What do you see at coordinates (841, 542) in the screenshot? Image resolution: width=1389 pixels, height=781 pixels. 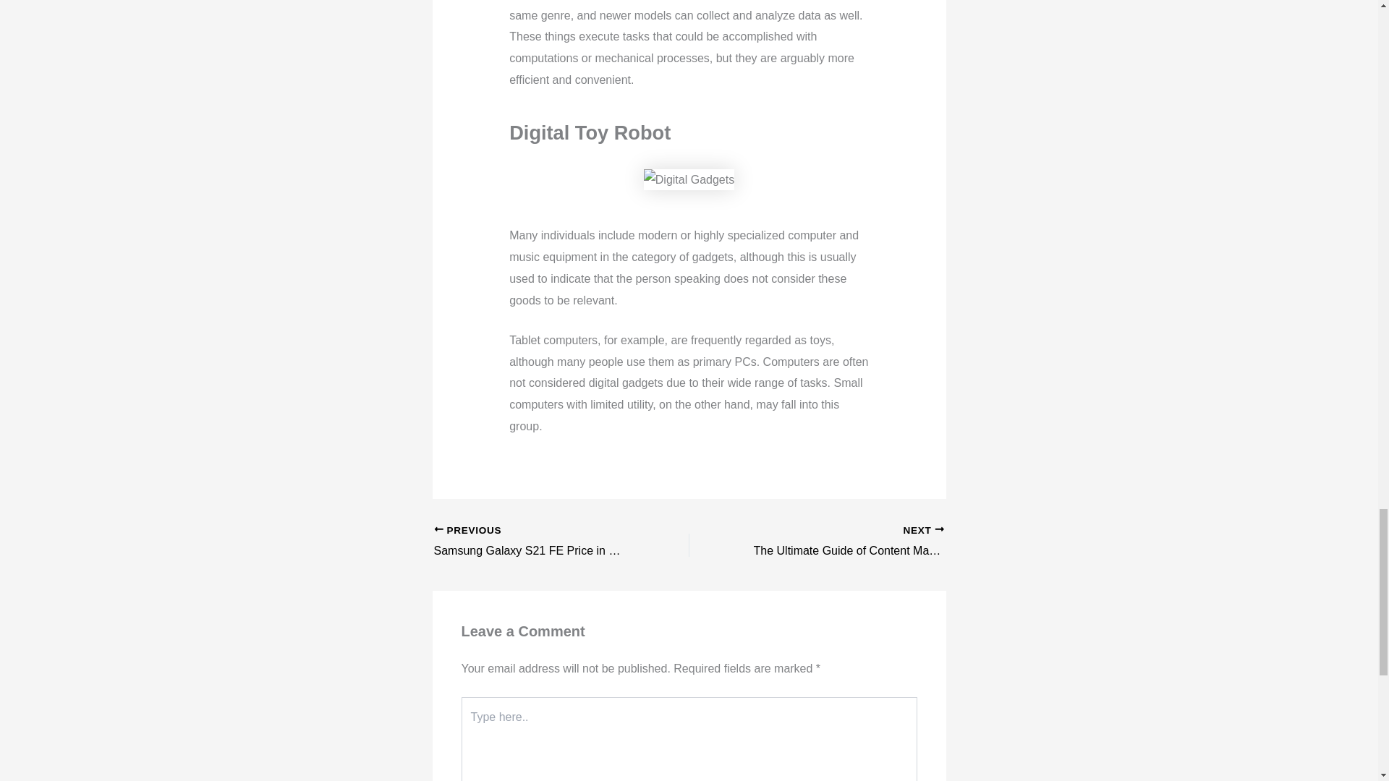 I see `The Ultimate Guide of Content Marketing in 2022` at bounding box center [841, 542].